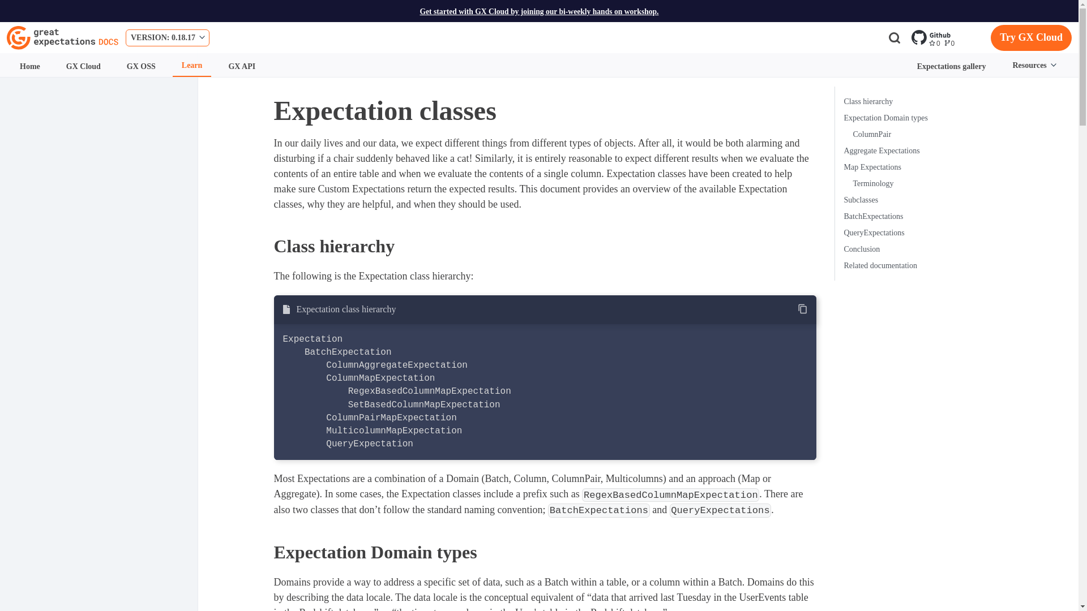 This screenshot has width=1087, height=611. What do you see at coordinates (168, 37) in the screenshot?
I see `0.18.17` at bounding box center [168, 37].